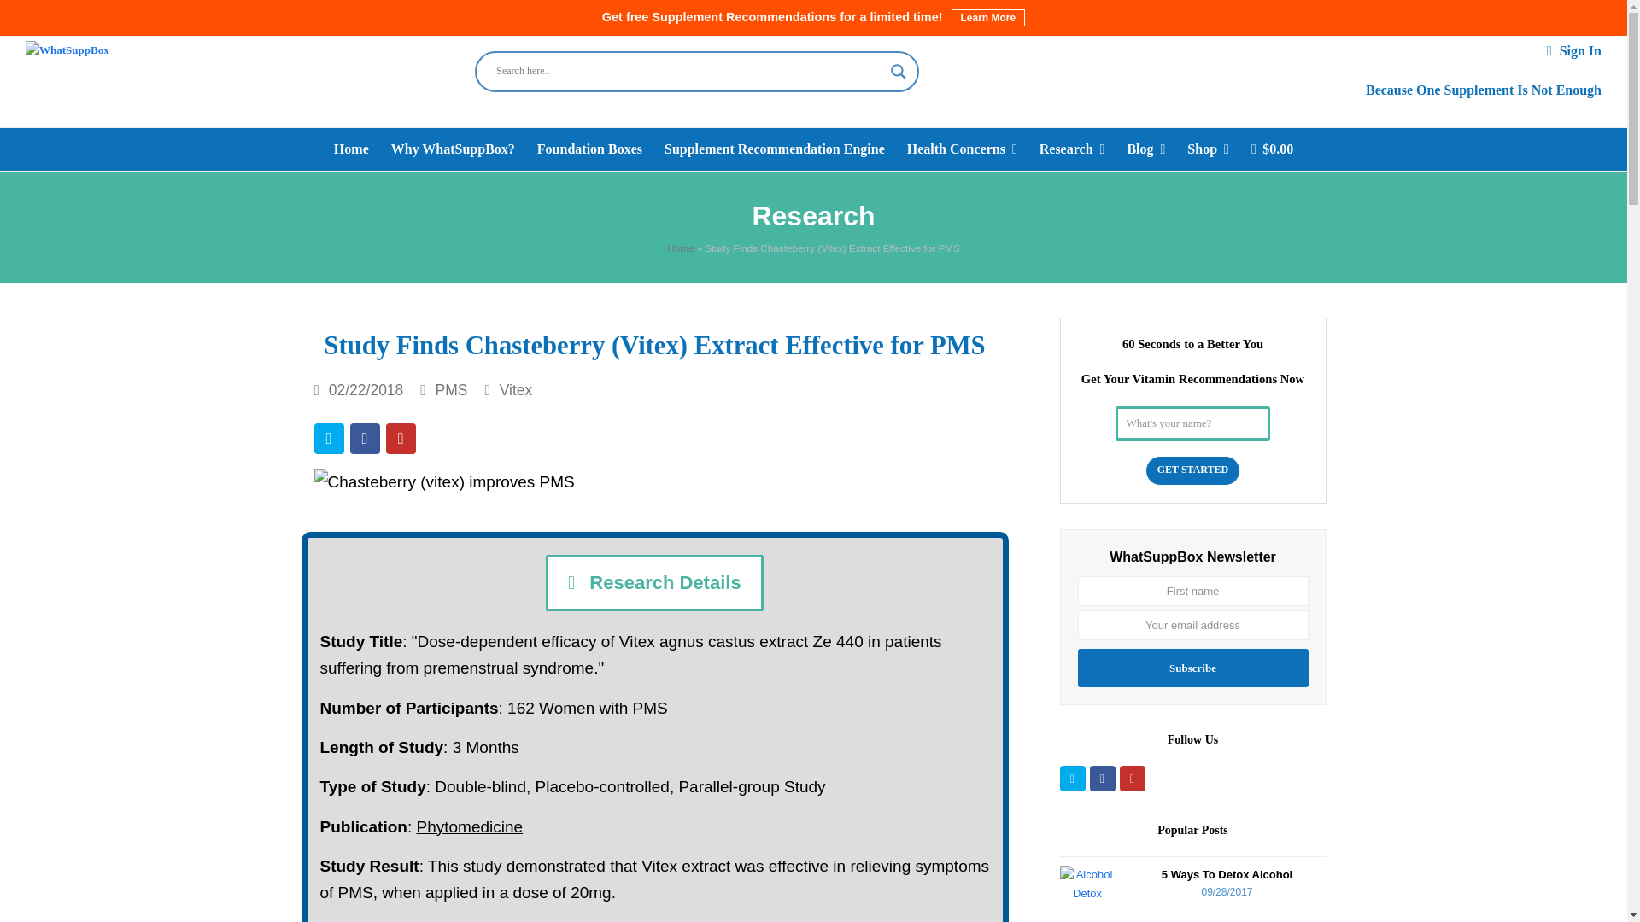 This screenshot has height=922, width=1640. What do you see at coordinates (988, 17) in the screenshot?
I see `Learn More` at bounding box center [988, 17].